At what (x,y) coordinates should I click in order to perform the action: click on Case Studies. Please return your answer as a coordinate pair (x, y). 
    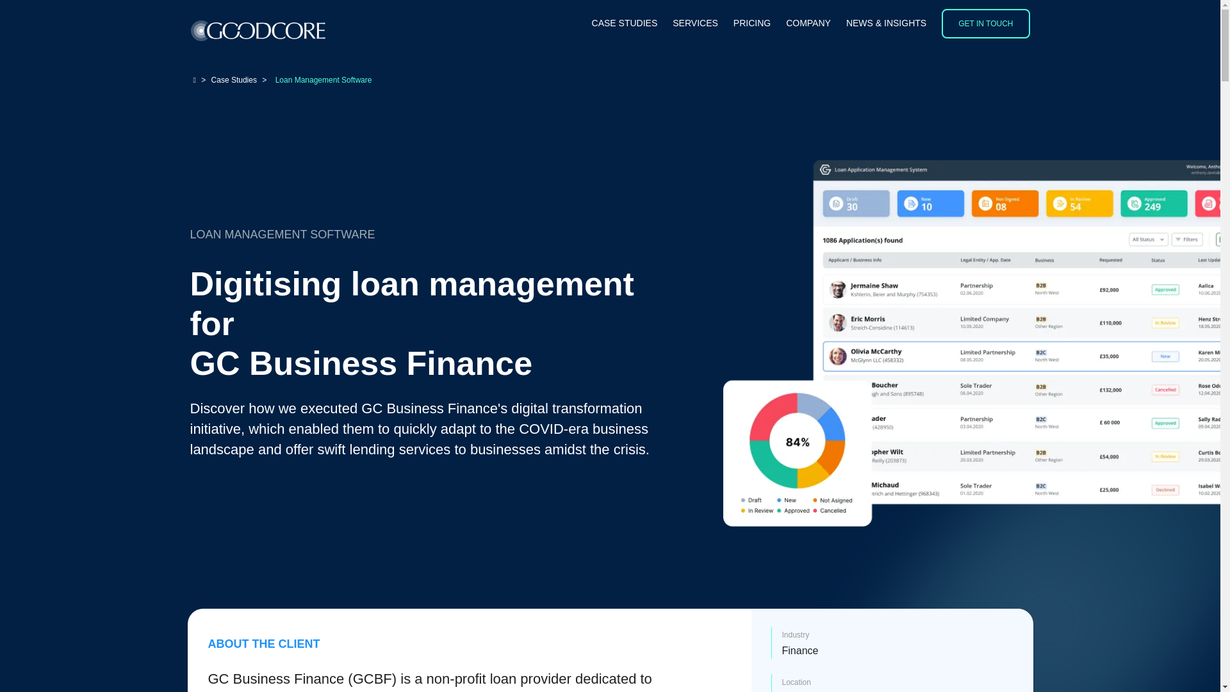
    Looking at the image, I should click on (625, 24).